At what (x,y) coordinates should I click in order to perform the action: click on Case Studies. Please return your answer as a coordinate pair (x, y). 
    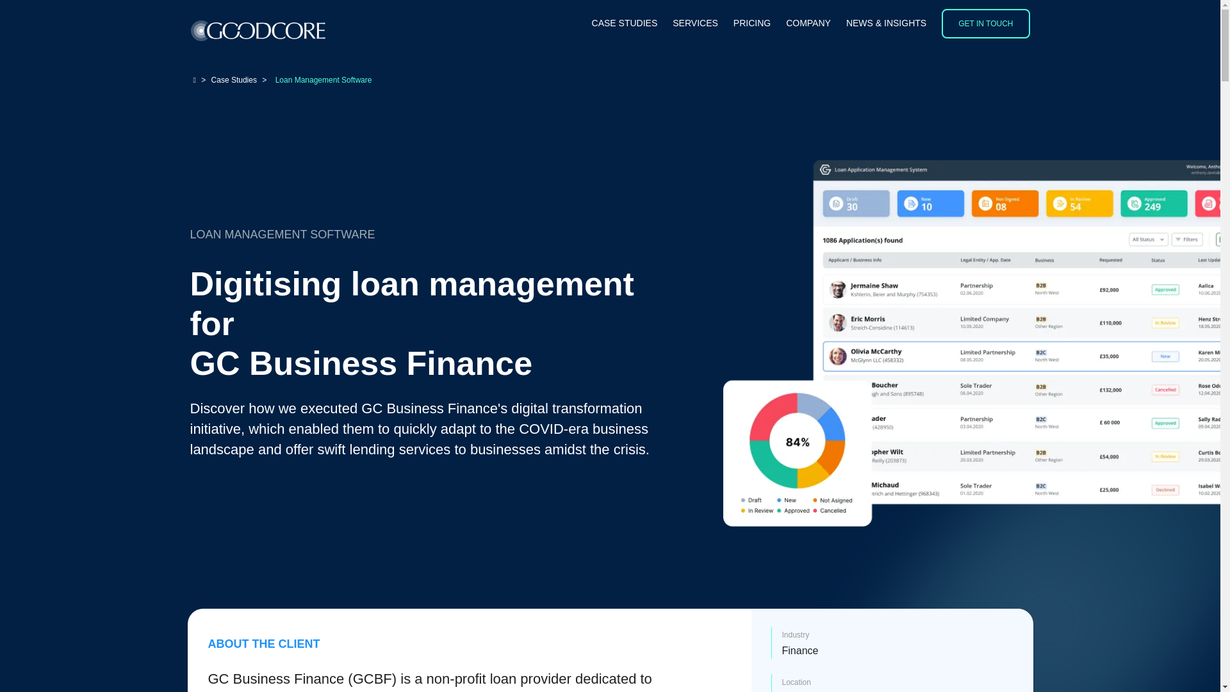
    Looking at the image, I should click on (625, 24).